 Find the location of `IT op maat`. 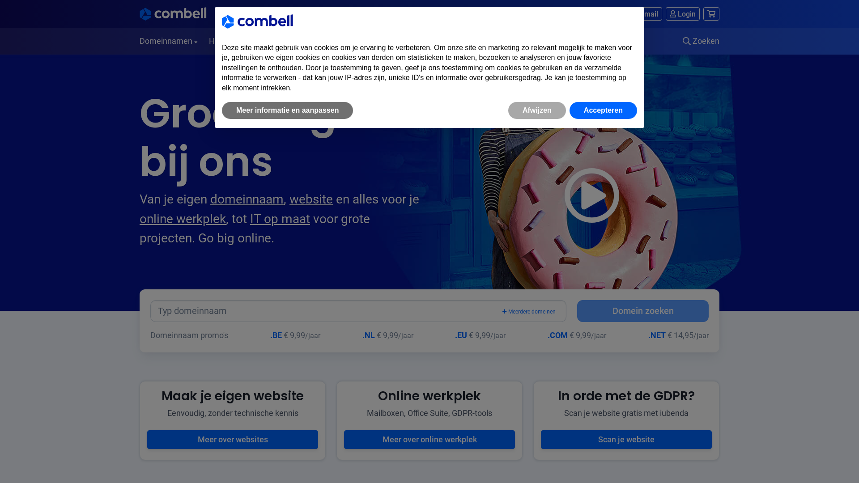

IT op maat is located at coordinates (280, 219).